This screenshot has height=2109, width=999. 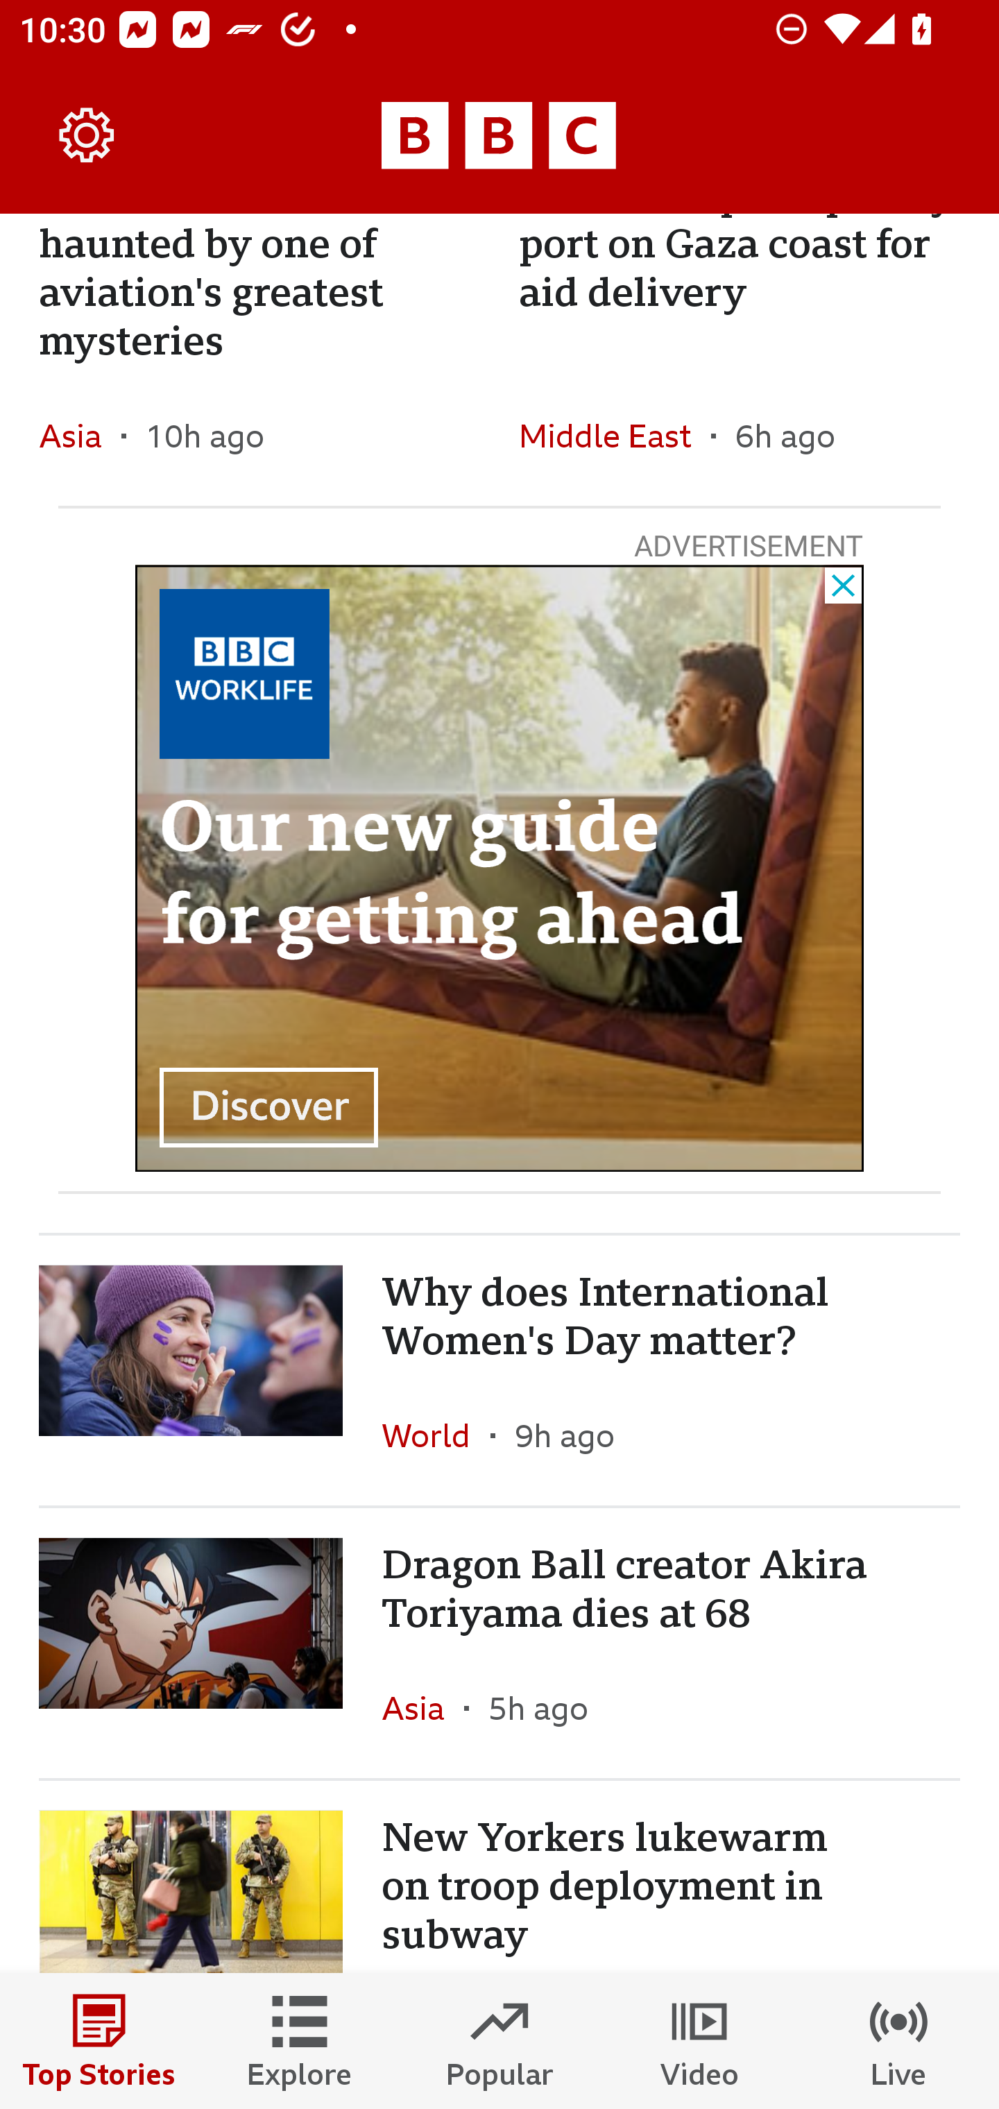 I want to click on Middle East In the section Middle East, so click(x=615, y=435).